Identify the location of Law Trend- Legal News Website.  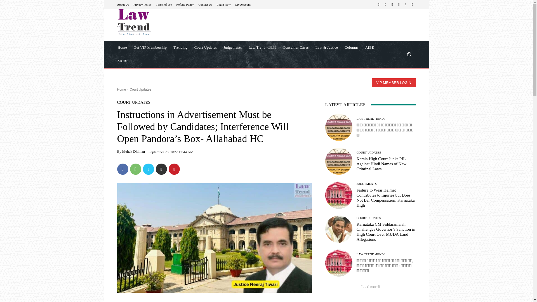
(157, 22).